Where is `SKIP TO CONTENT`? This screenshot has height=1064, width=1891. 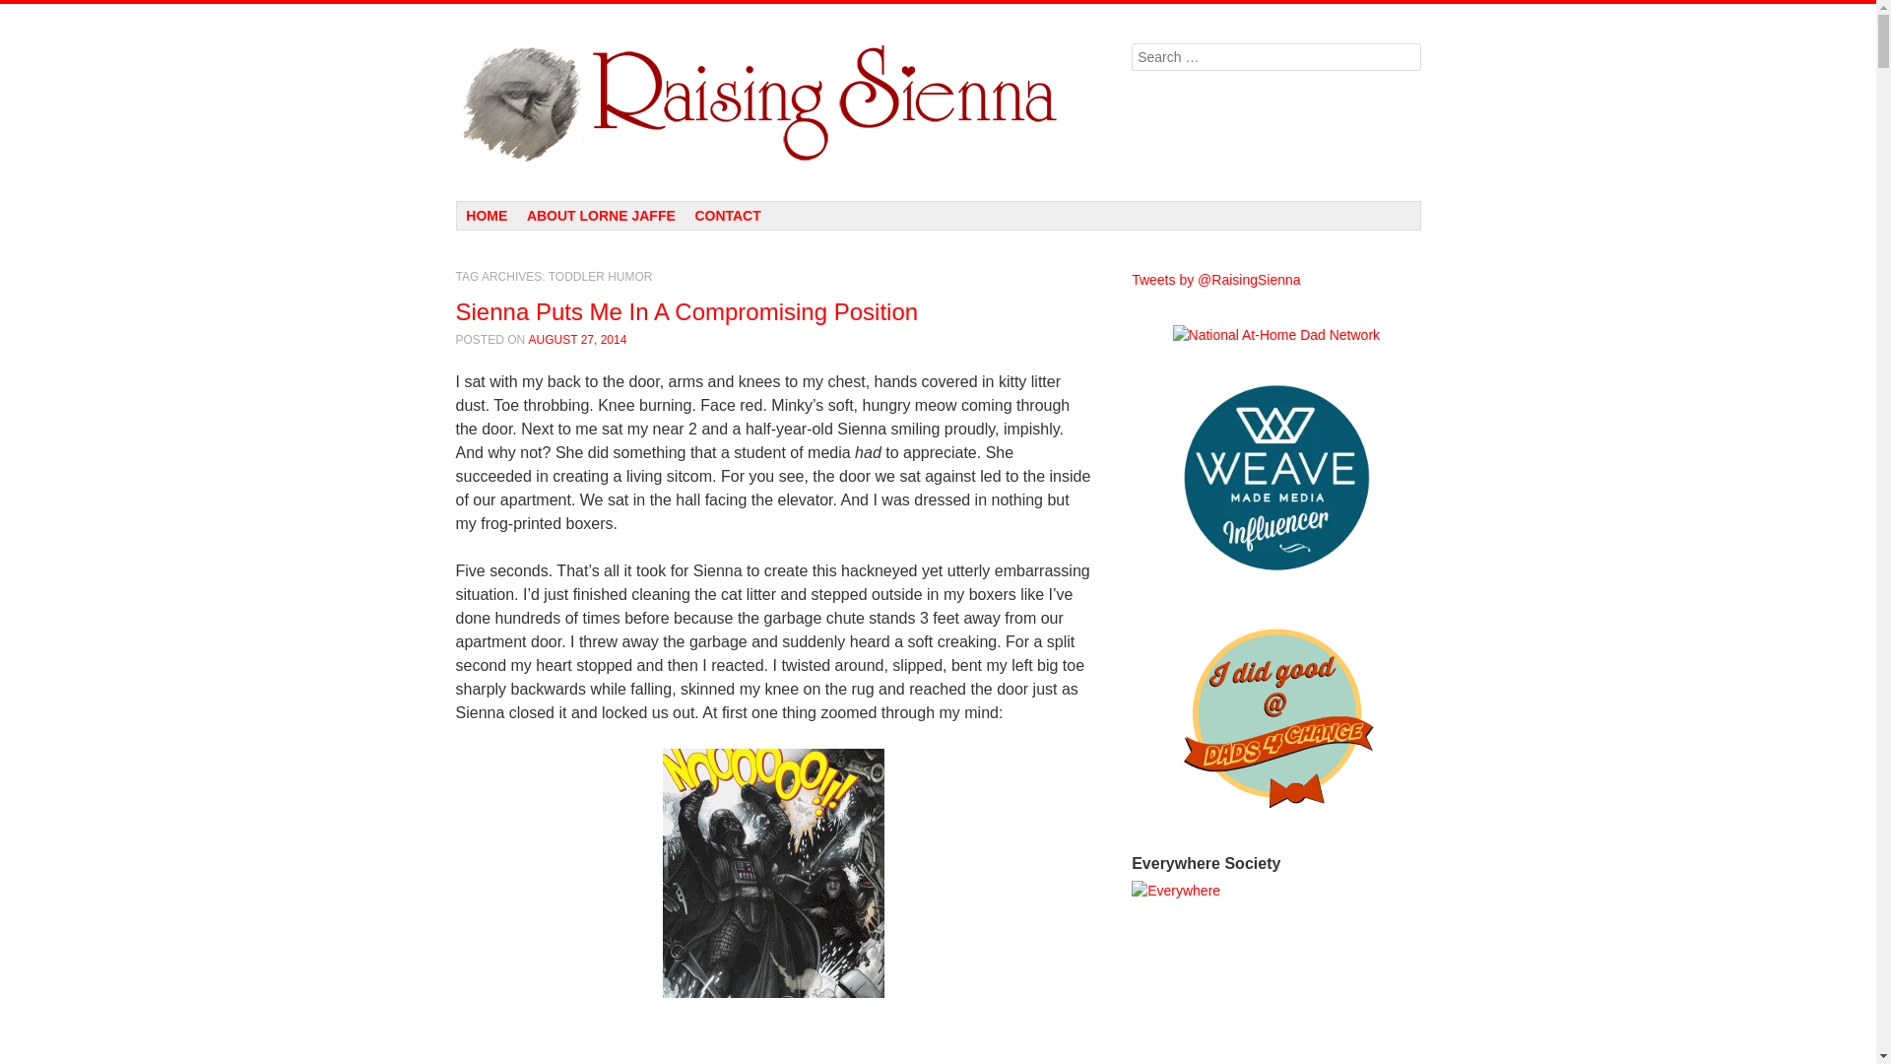
SKIP TO CONTENT is located at coordinates (527, 215).